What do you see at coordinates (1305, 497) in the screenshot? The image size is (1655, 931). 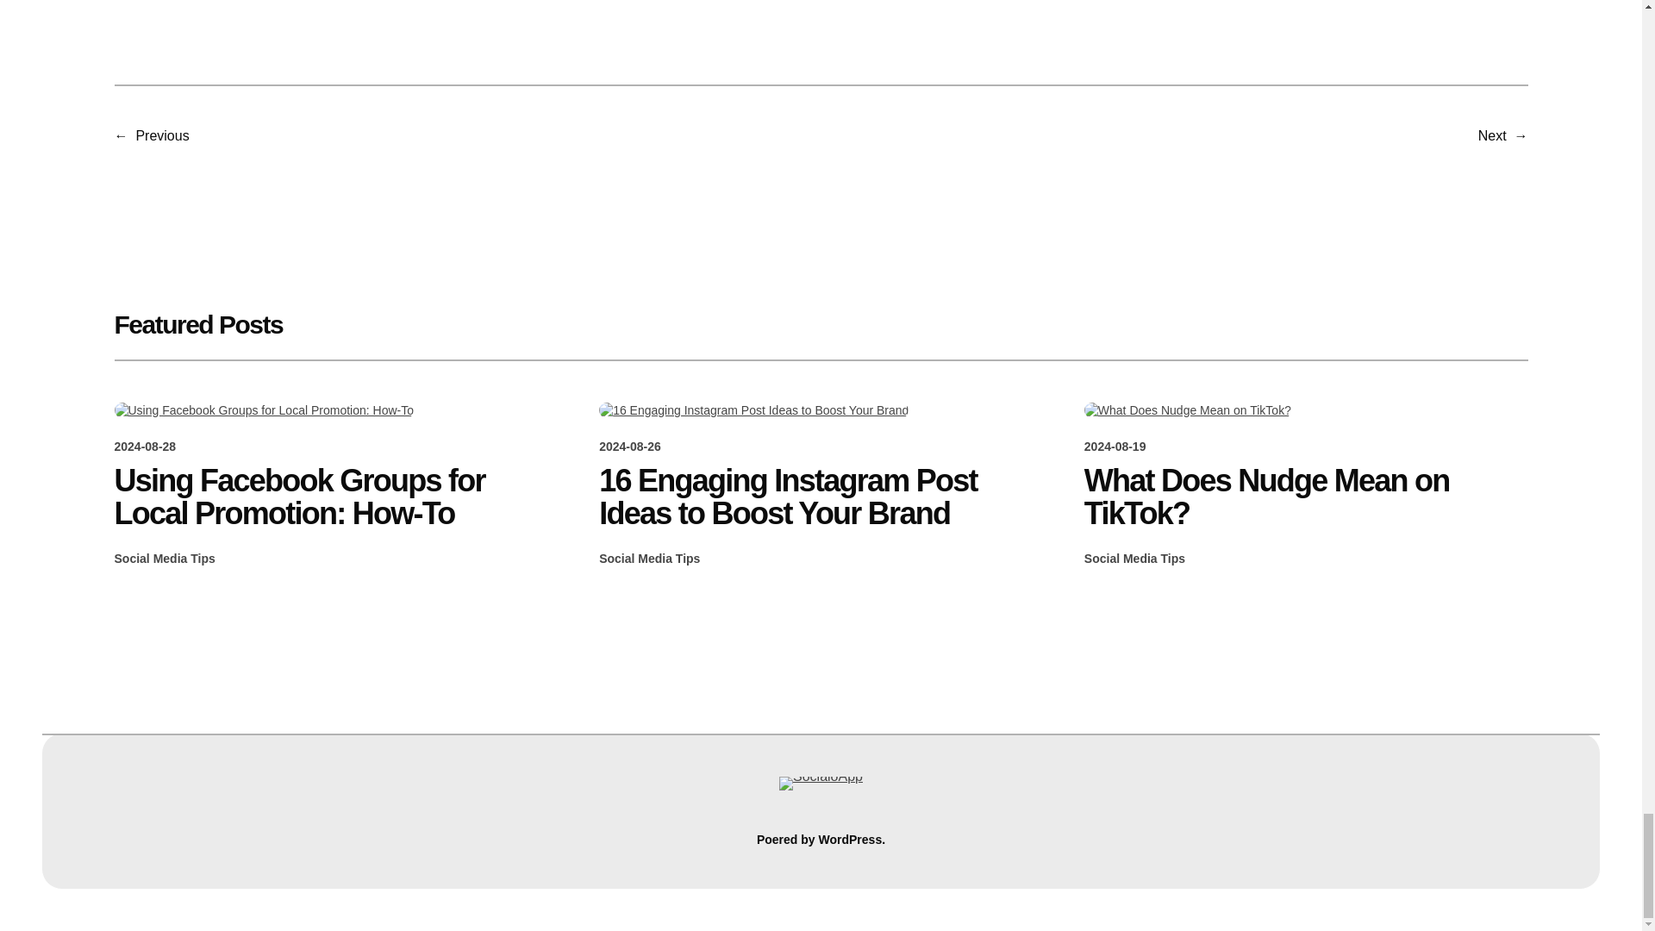 I see `What Does Nudge Mean on TikTok?` at bounding box center [1305, 497].